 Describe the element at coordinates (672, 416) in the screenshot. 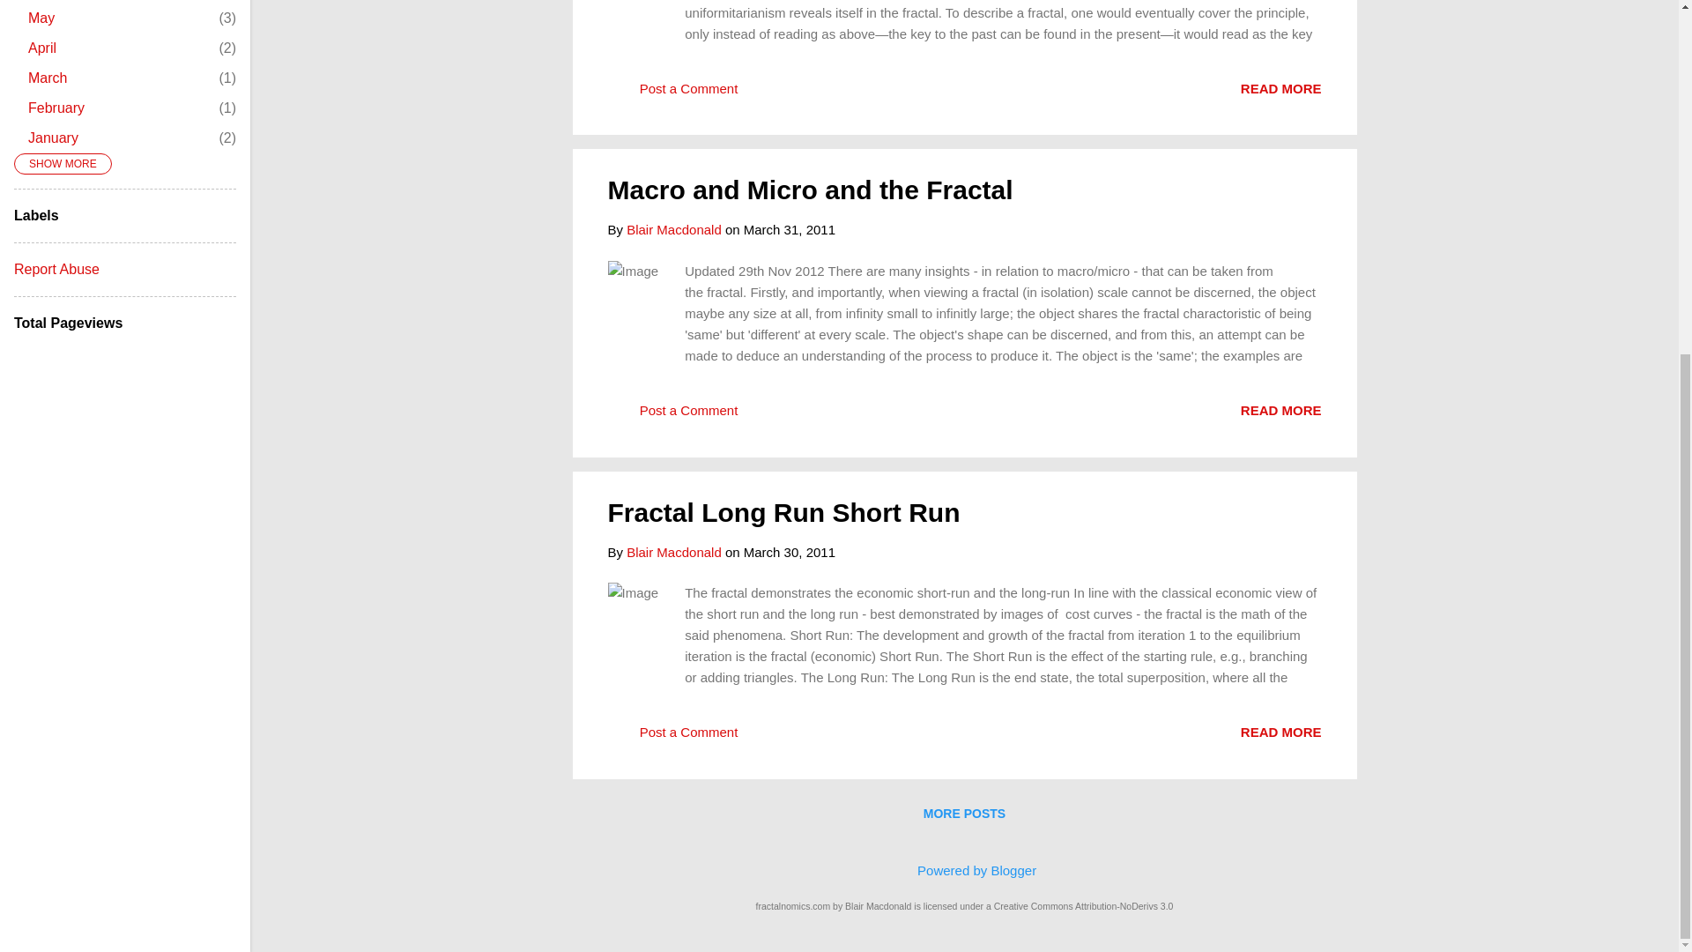

I see `Post a Comment` at that location.